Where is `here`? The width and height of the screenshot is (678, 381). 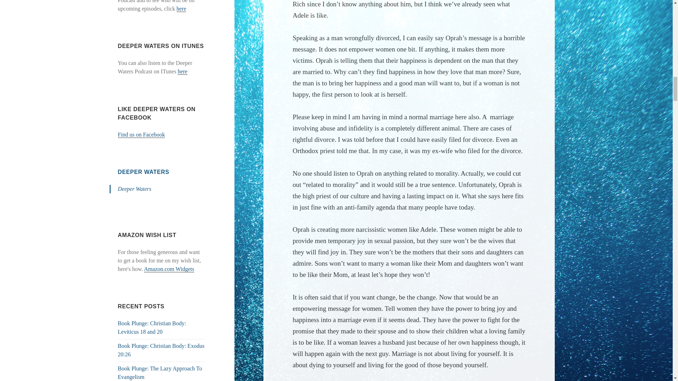
here is located at coordinates (182, 8).